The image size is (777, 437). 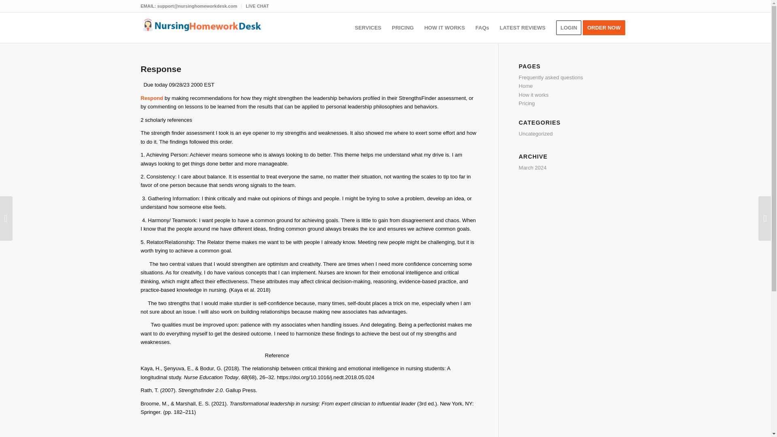 I want to click on LATEST REVIEWS, so click(x=522, y=28).